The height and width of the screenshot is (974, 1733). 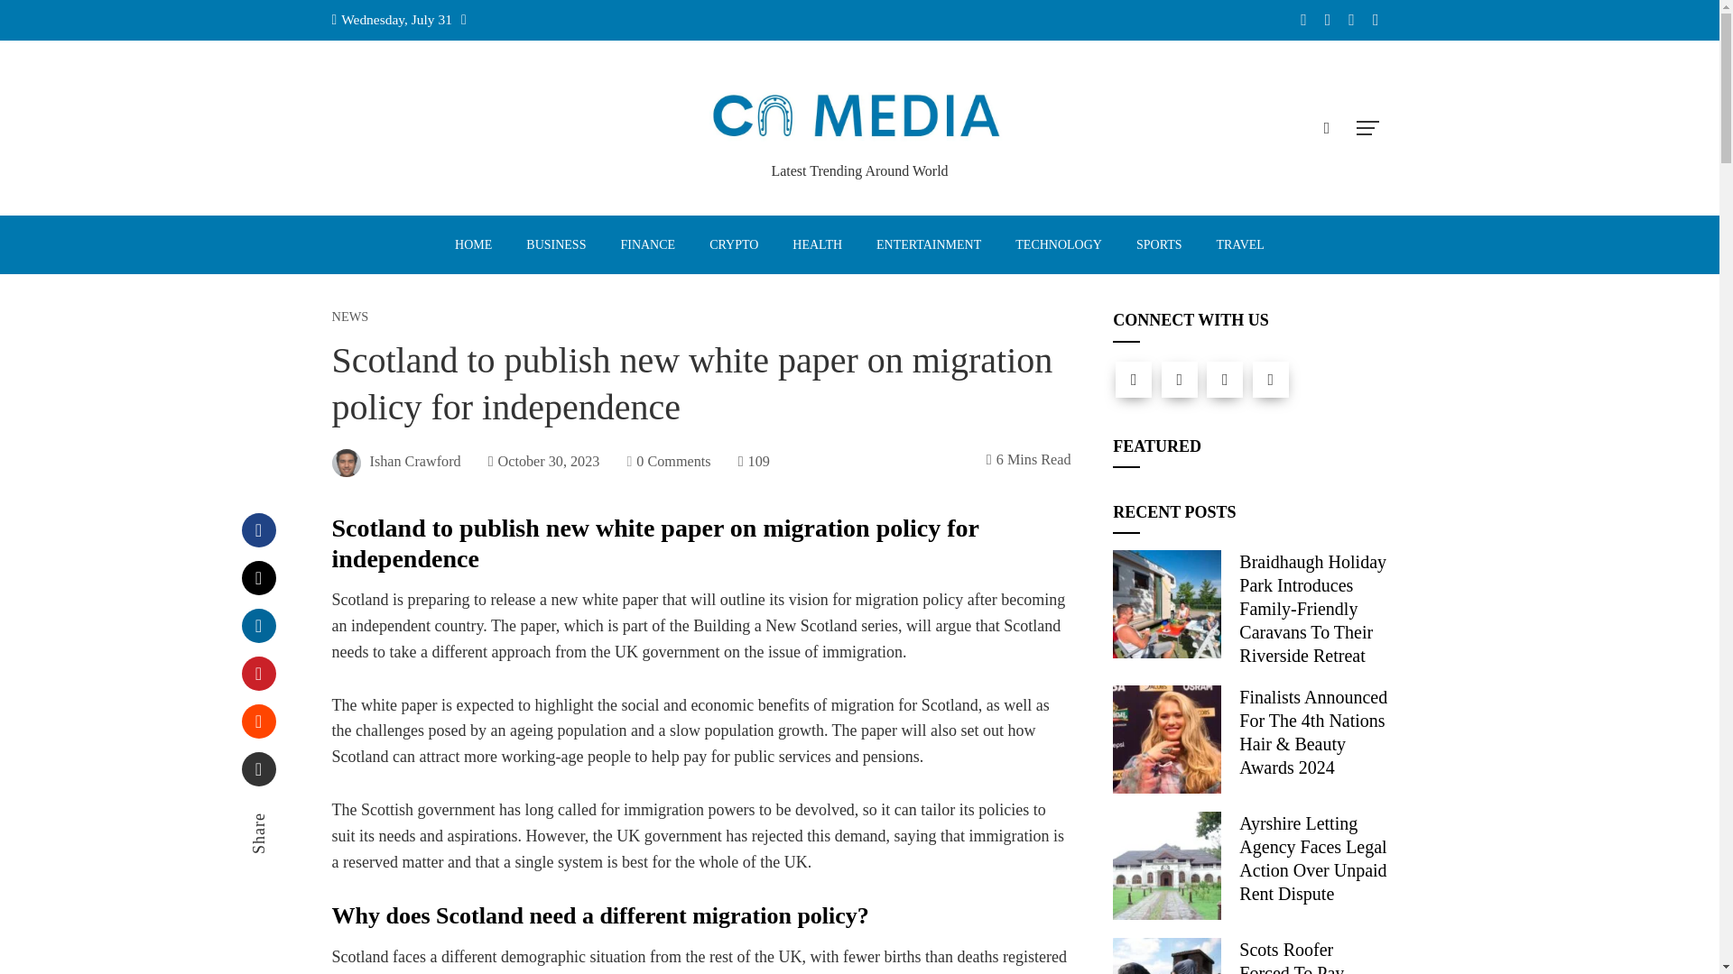 I want to click on Facebook, so click(x=258, y=530).